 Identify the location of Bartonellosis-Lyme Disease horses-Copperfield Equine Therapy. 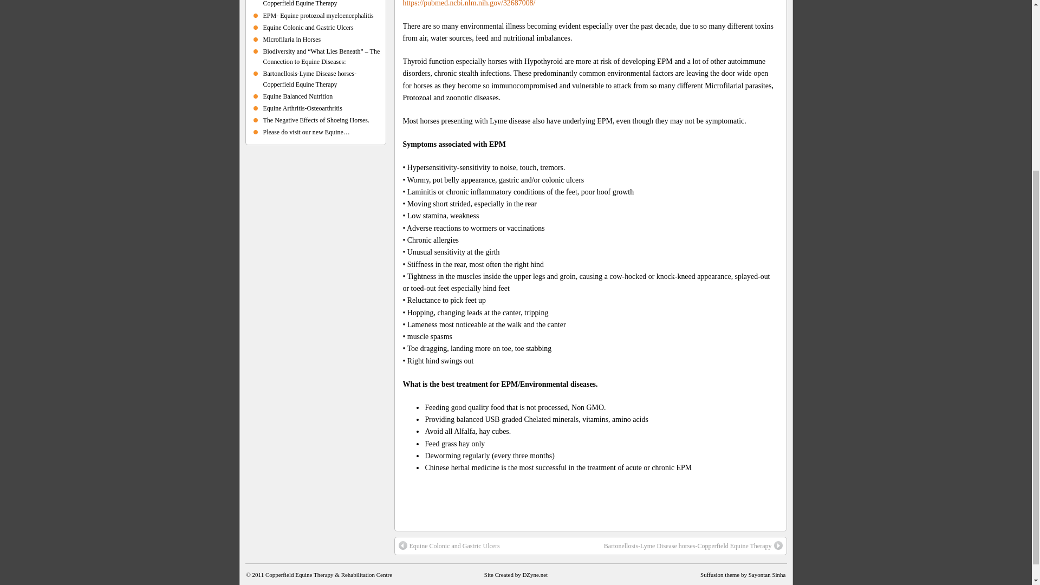
(310, 3).